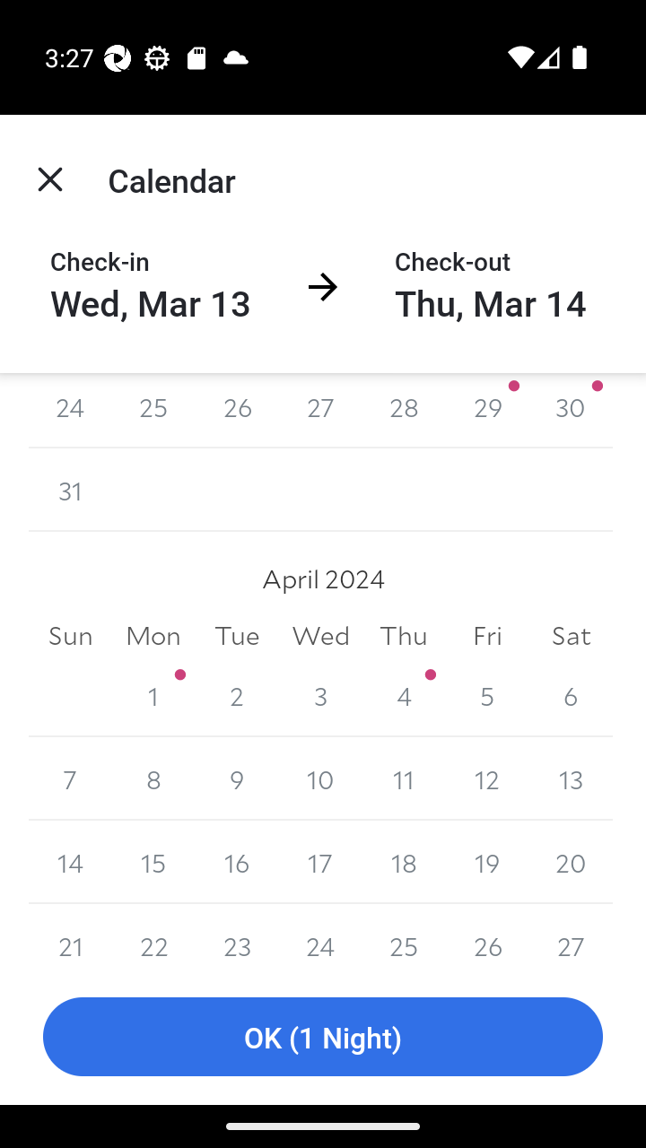 Image resolution: width=646 pixels, height=1148 pixels. I want to click on 7 7 April 2024, so click(70, 778).